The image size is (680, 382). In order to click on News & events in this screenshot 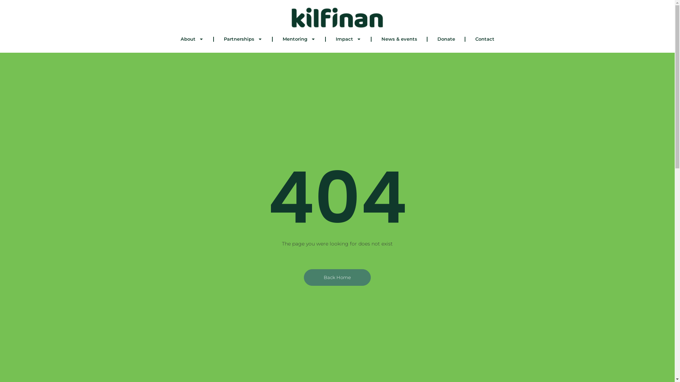, I will do `click(399, 39)`.